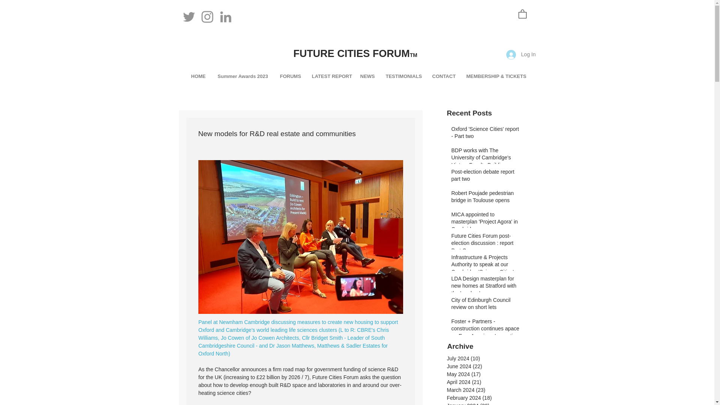 The width and height of the screenshot is (720, 405). I want to click on Log In, so click(521, 55).